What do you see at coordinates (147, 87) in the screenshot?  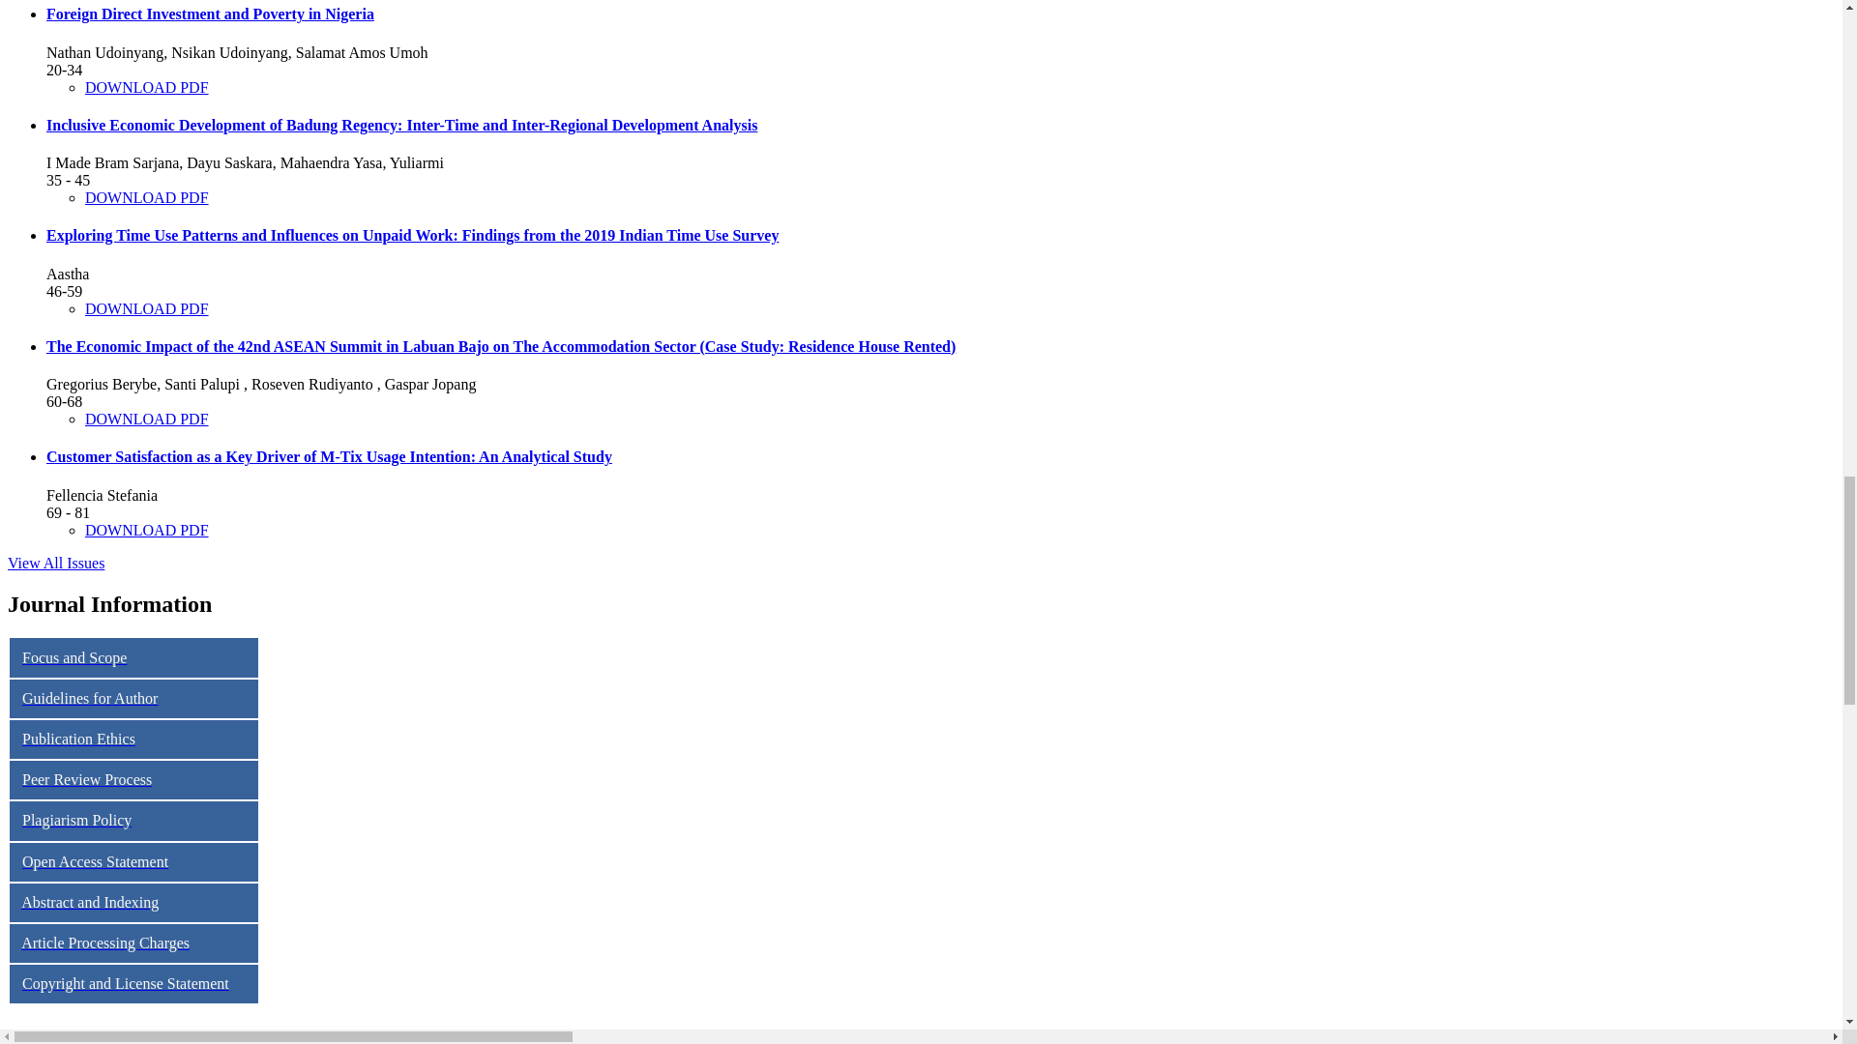 I see `DOWNLOAD PDF` at bounding box center [147, 87].